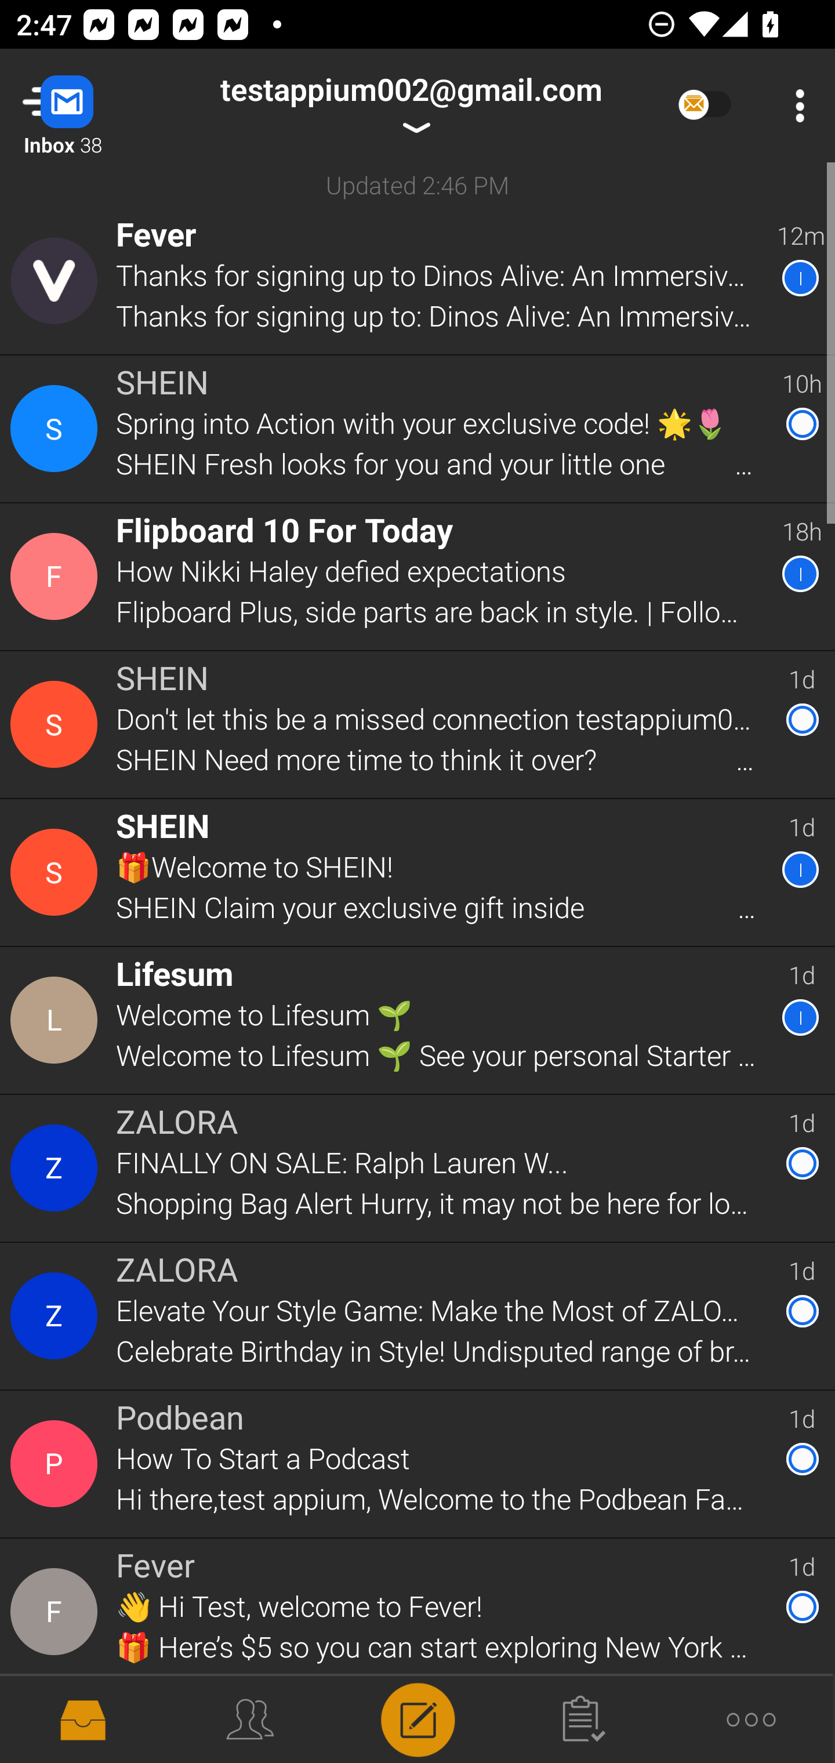 The image size is (835, 1763). Describe the element at coordinates (794, 106) in the screenshot. I see `More Options` at that location.